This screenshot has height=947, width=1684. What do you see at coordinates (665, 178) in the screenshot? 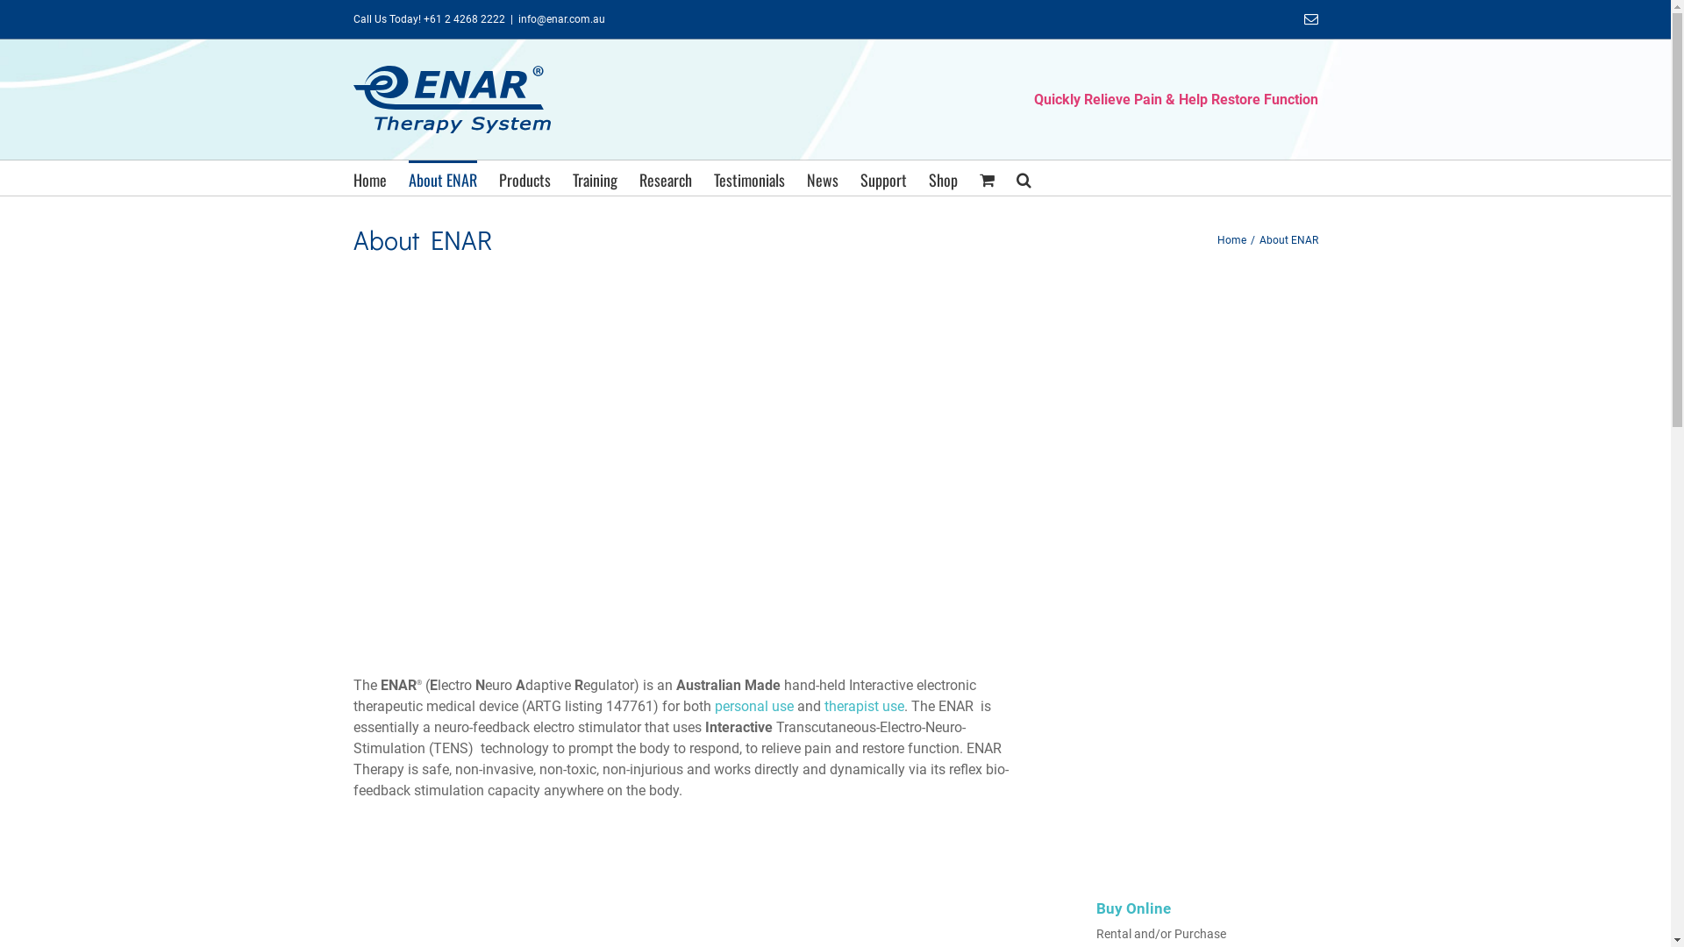
I see `Research` at bounding box center [665, 178].